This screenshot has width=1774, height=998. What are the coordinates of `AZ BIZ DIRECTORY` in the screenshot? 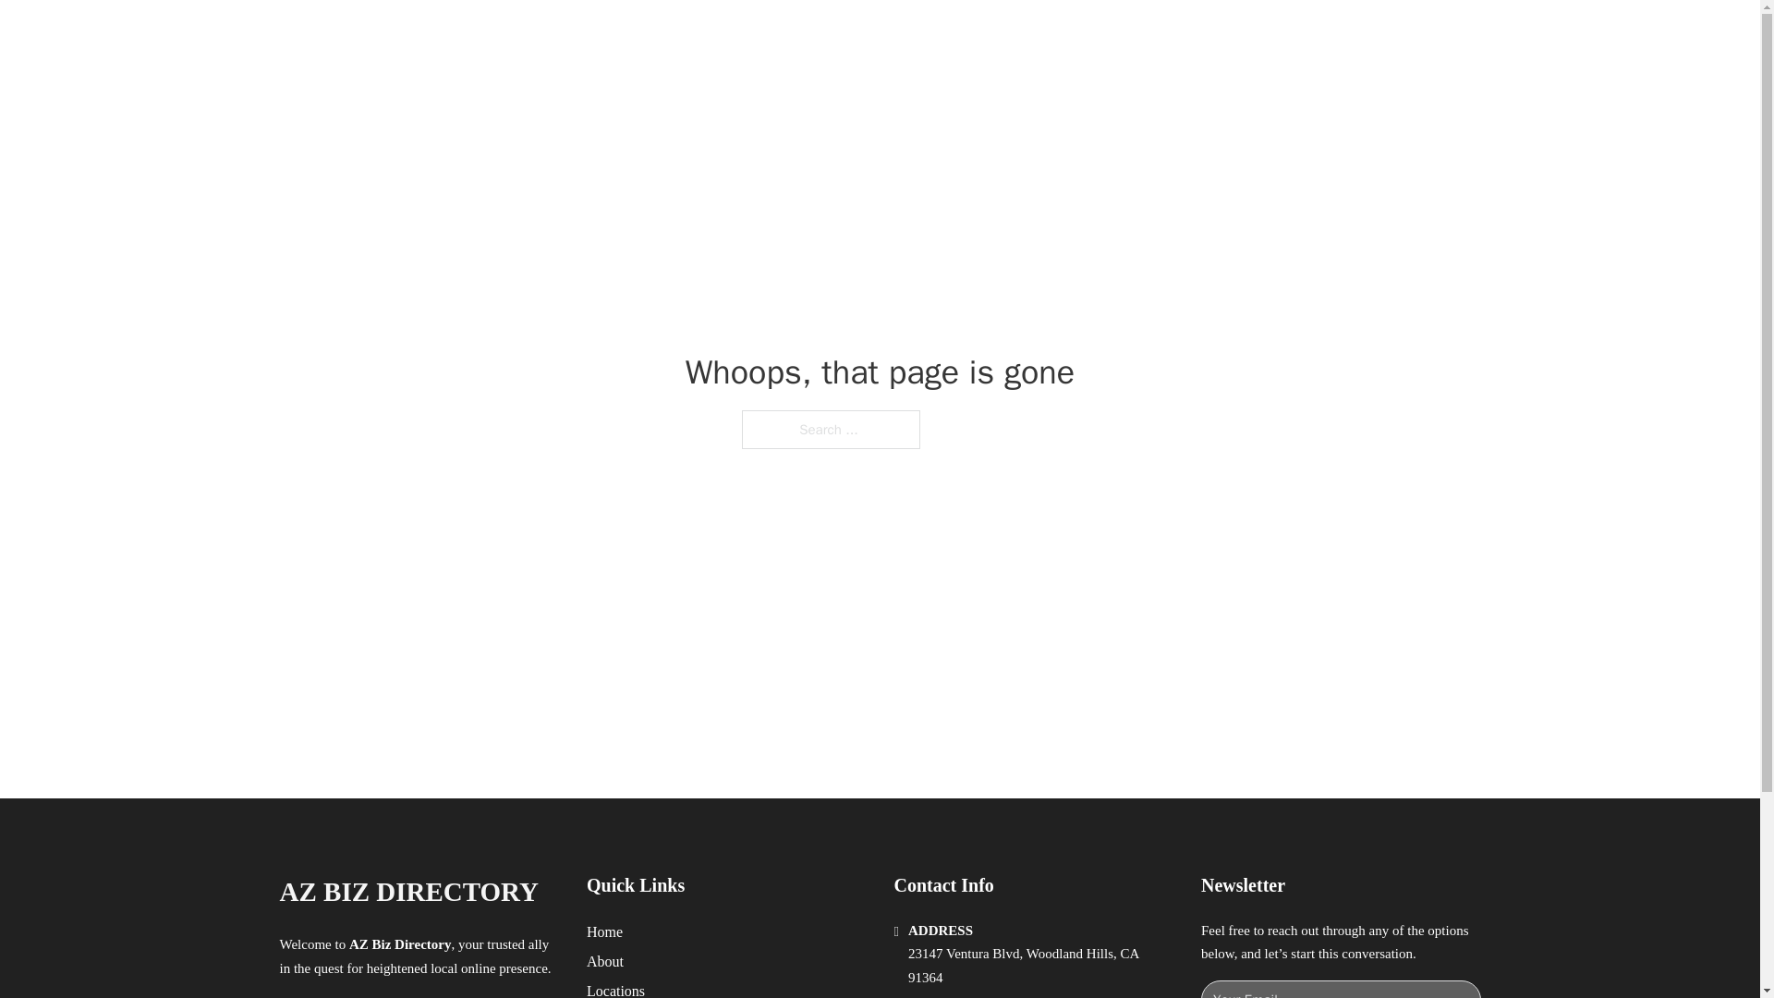 It's located at (492, 35).